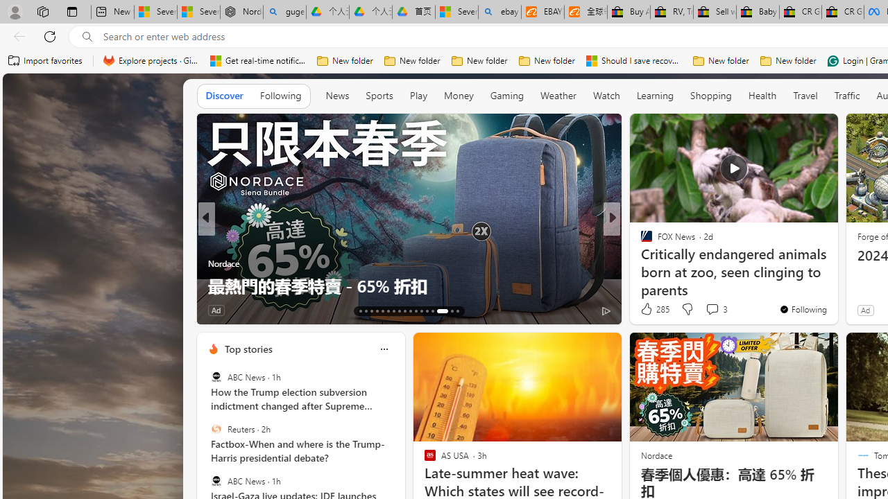 The height and width of the screenshot is (499, 888). Describe the element at coordinates (803, 309) in the screenshot. I see `You're following FOX News` at that location.